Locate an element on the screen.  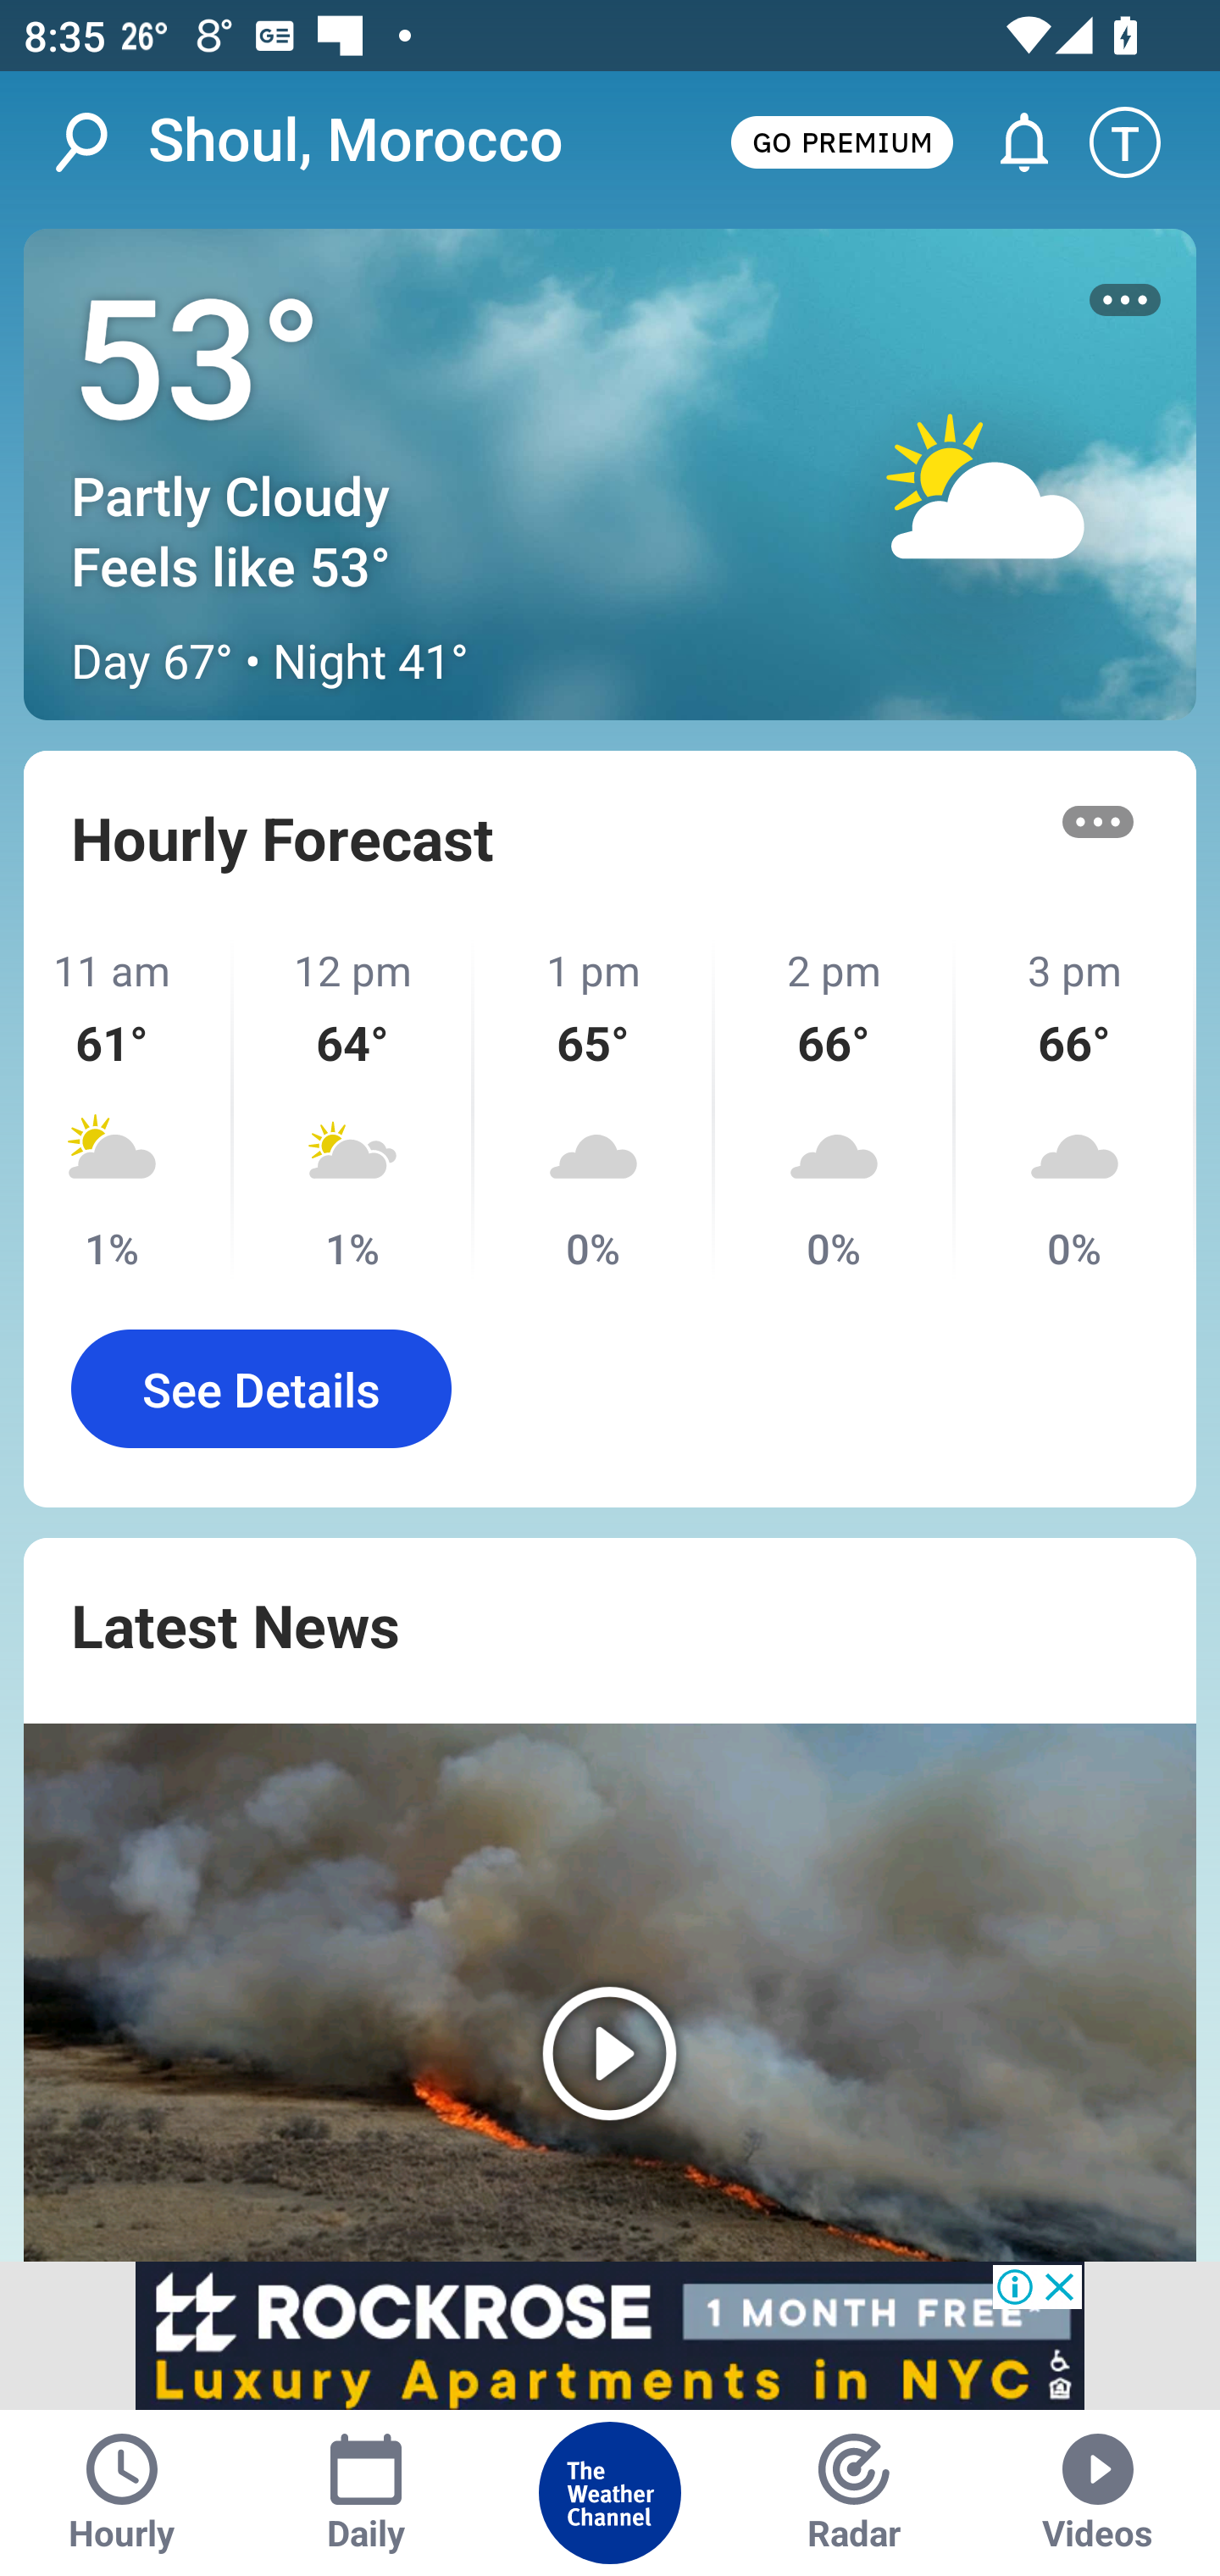
12 pm 64° 1% is located at coordinates (354, 1108).